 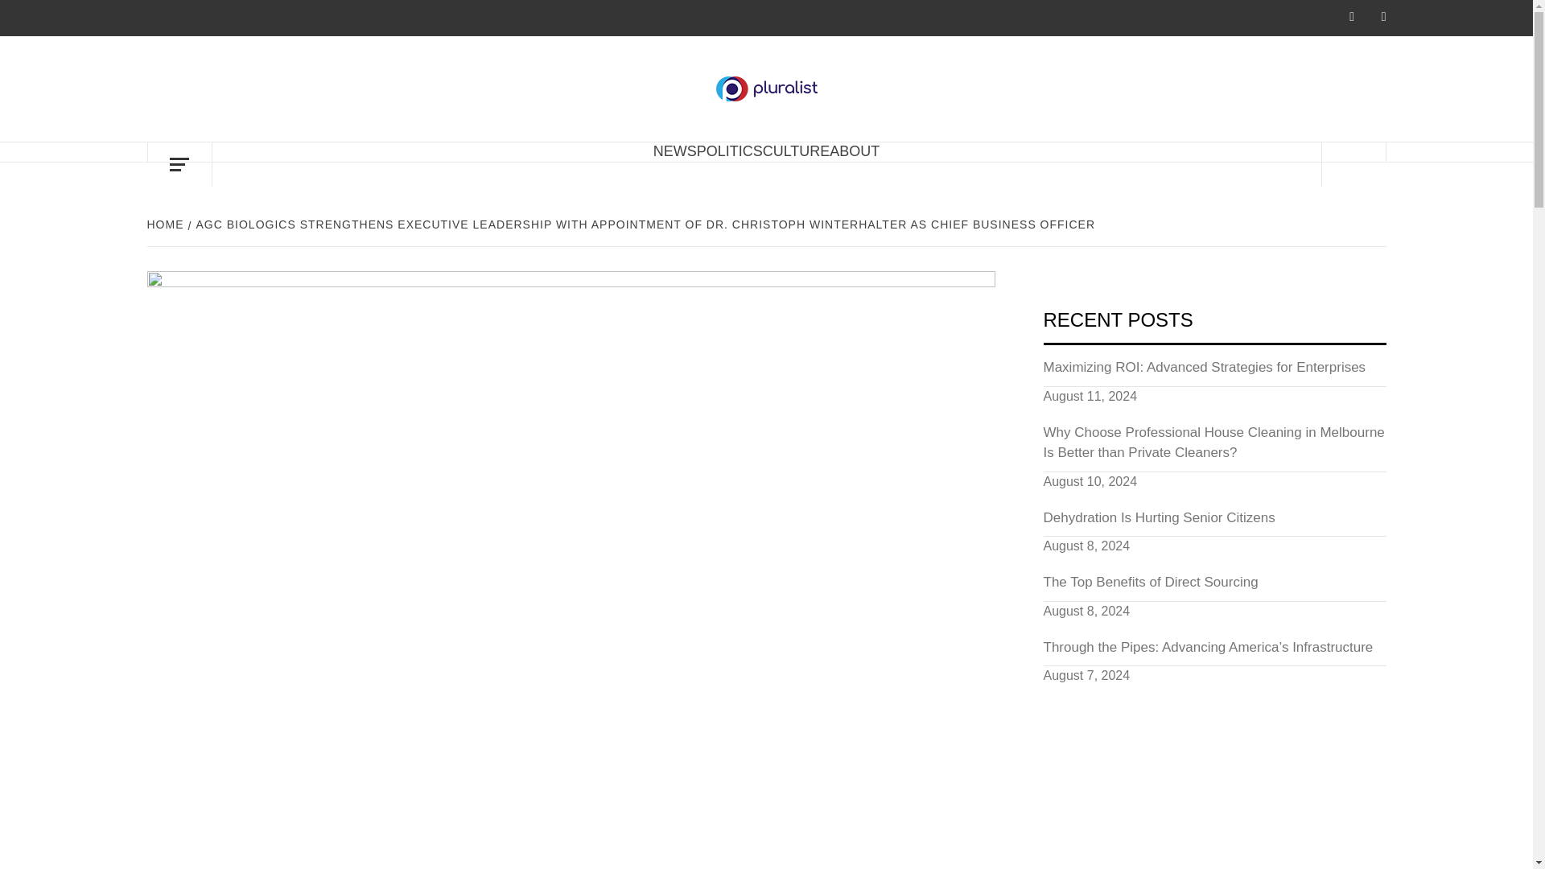 What do you see at coordinates (797, 151) in the screenshot?
I see `CULTURE` at bounding box center [797, 151].